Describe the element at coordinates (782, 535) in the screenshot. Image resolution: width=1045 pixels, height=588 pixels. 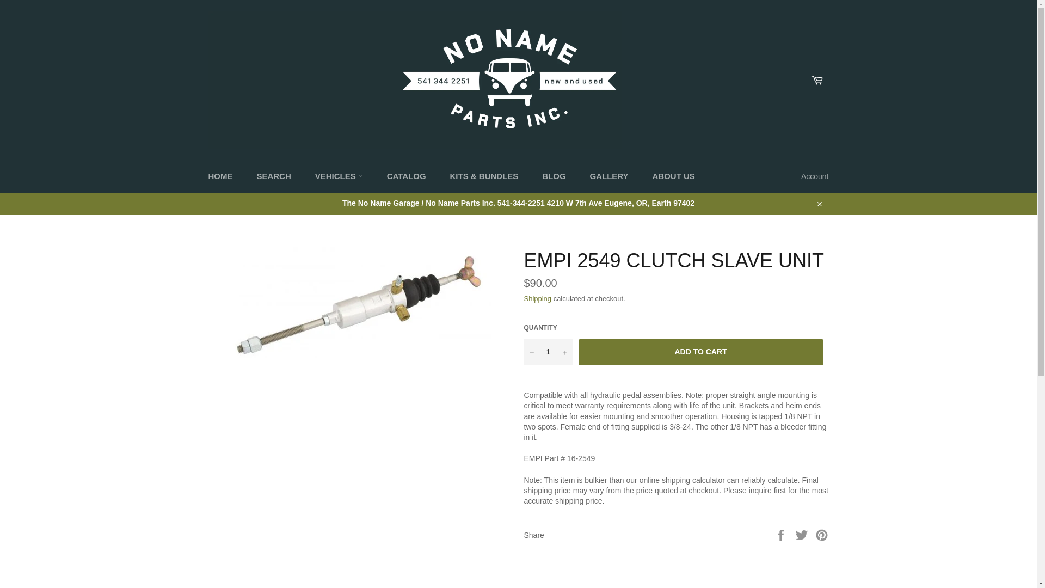
I see `Share on Facebook` at that location.